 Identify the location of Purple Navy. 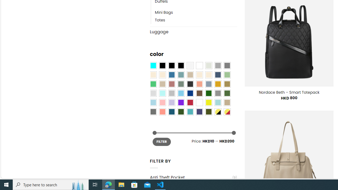
(199, 112).